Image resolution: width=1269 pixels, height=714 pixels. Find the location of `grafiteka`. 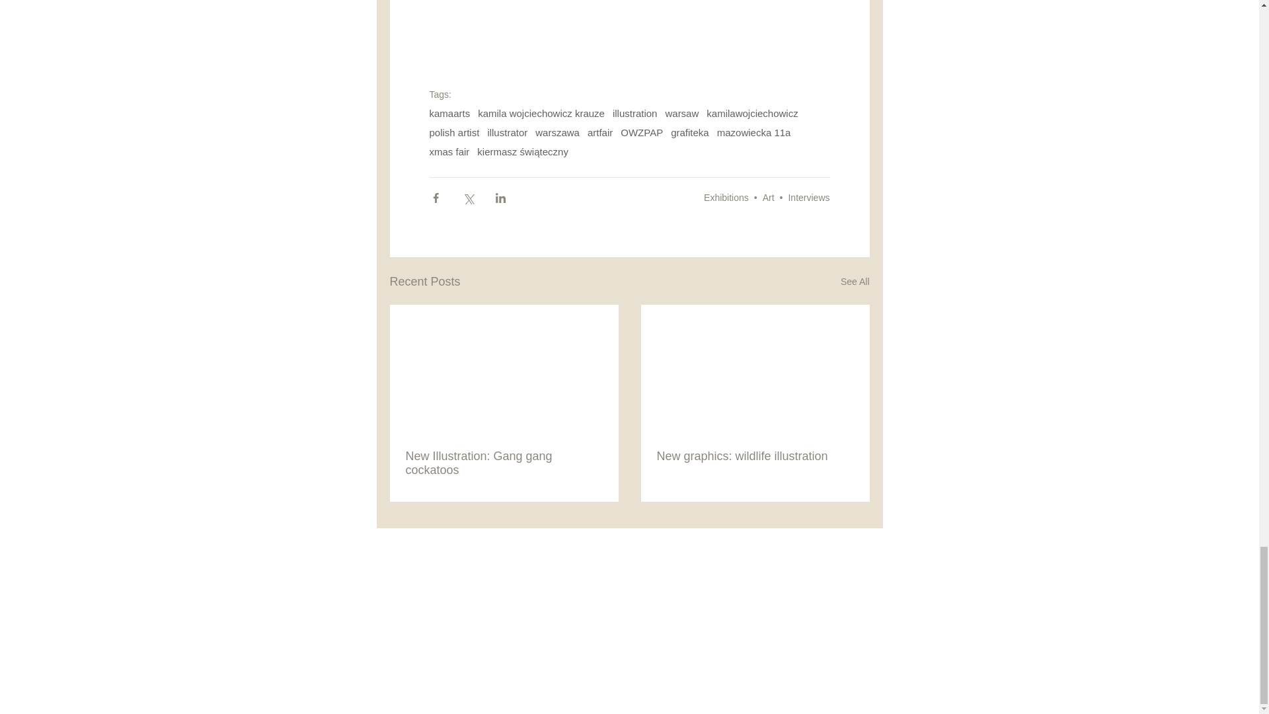

grafiteka is located at coordinates (690, 132).